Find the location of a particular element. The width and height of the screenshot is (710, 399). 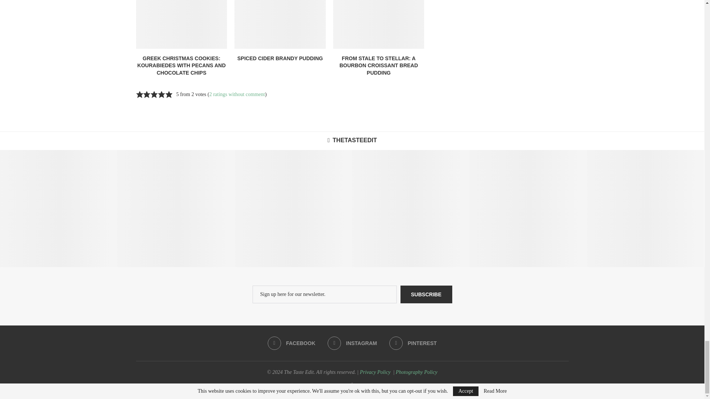

From Stale to Stellar: A Bourbon Croissant Bread Pudding is located at coordinates (379, 24).